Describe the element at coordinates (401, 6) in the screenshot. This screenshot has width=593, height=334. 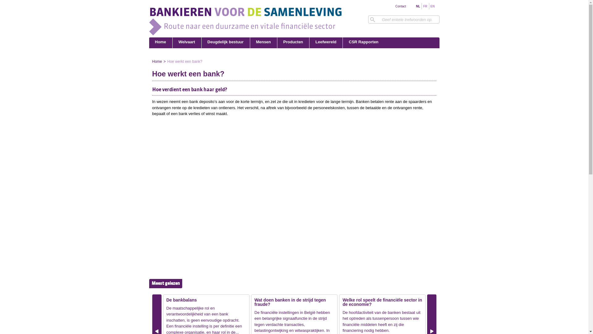
I see `Contact` at that location.